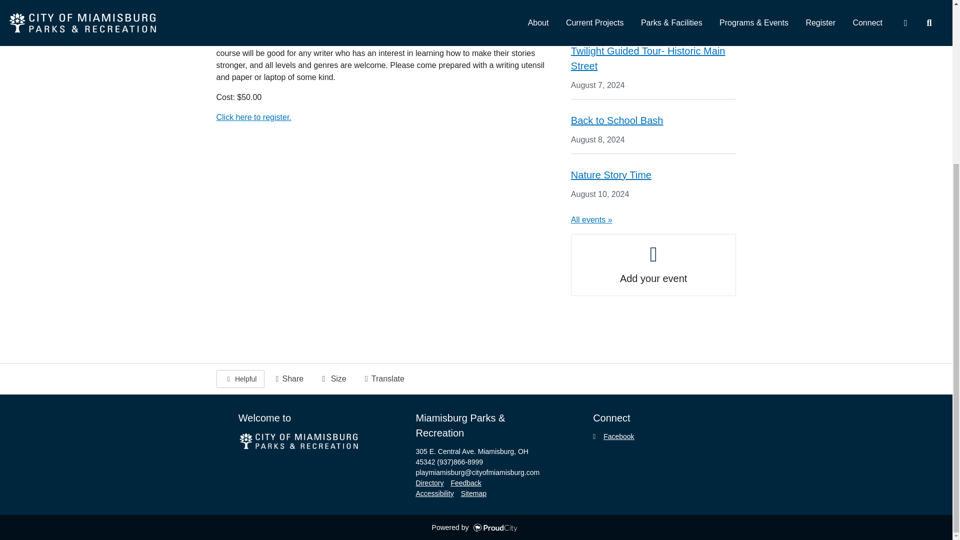 The image size is (960, 540). What do you see at coordinates (332, 379) in the screenshot?
I see `Size` at bounding box center [332, 379].